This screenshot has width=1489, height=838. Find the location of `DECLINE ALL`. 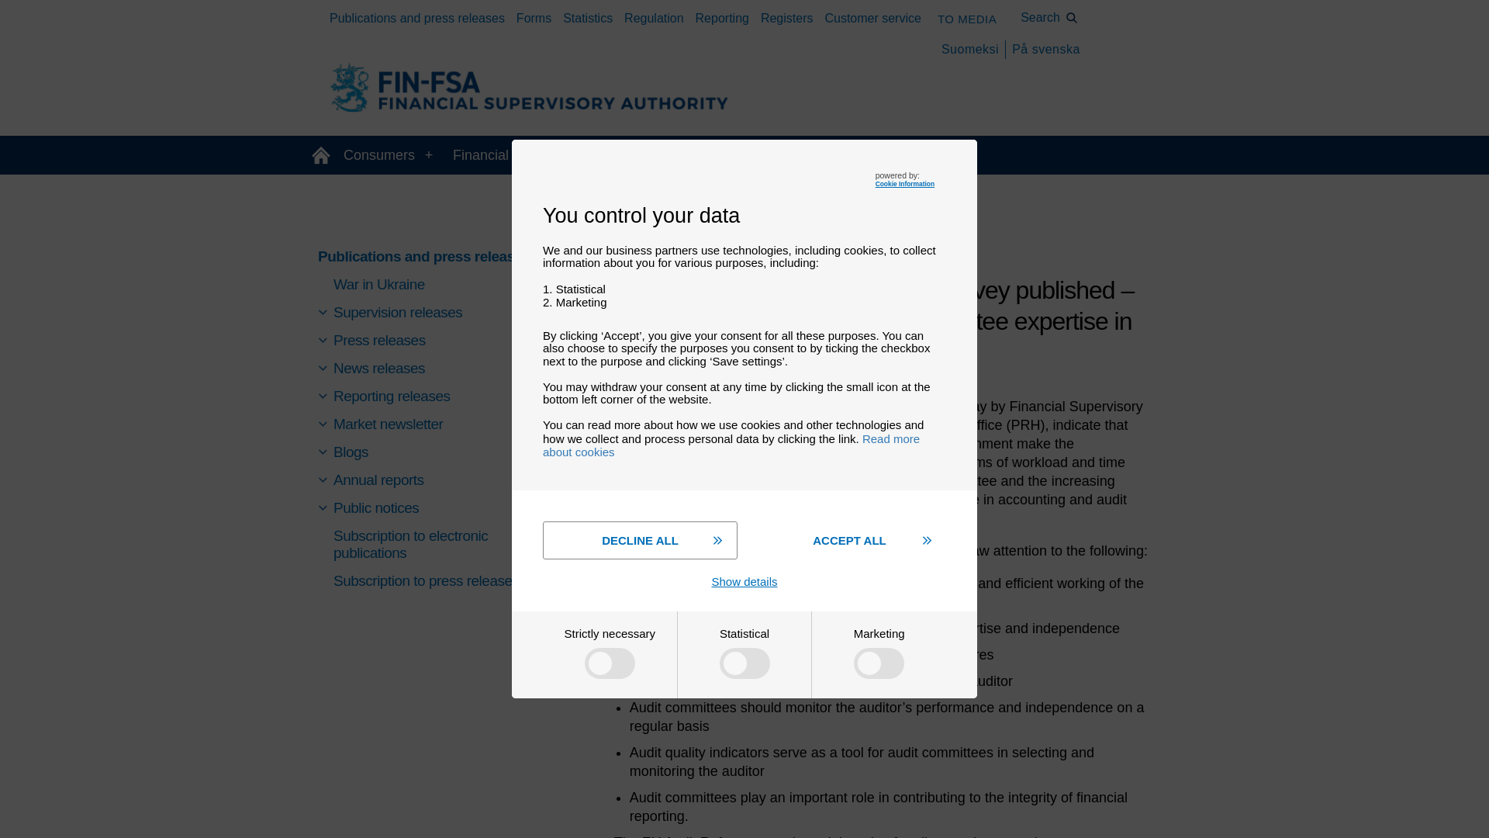

DECLINE ALL is located at coordinates (640, 540).